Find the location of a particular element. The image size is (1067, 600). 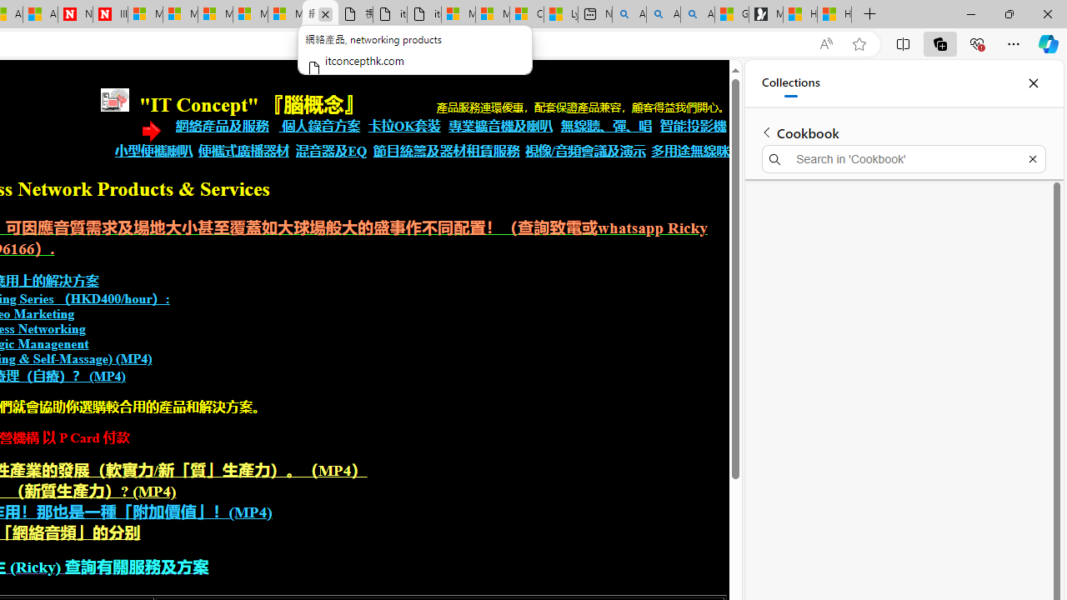

Alabama high school quarterback dies - Search is located at coordinates (629, 15).